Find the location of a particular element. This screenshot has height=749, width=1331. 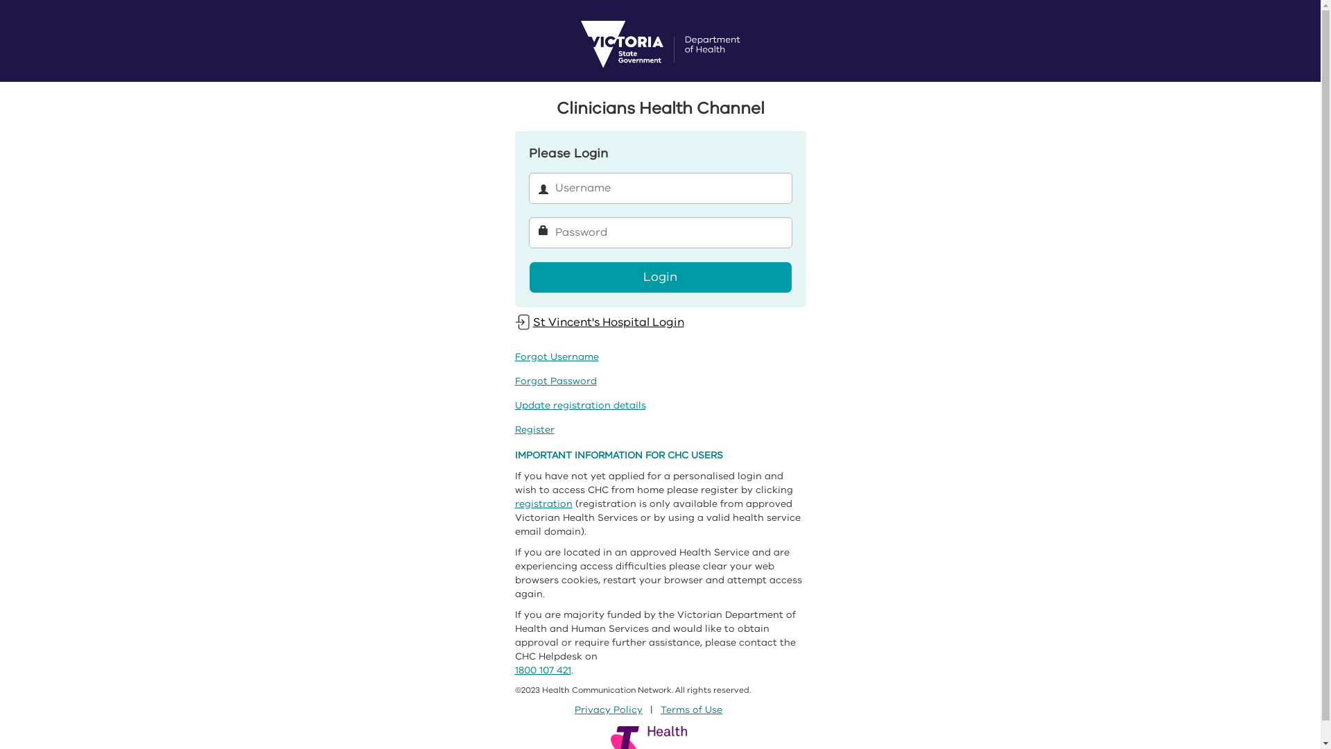

Privacy Policy is located at coordinates (609, 710).